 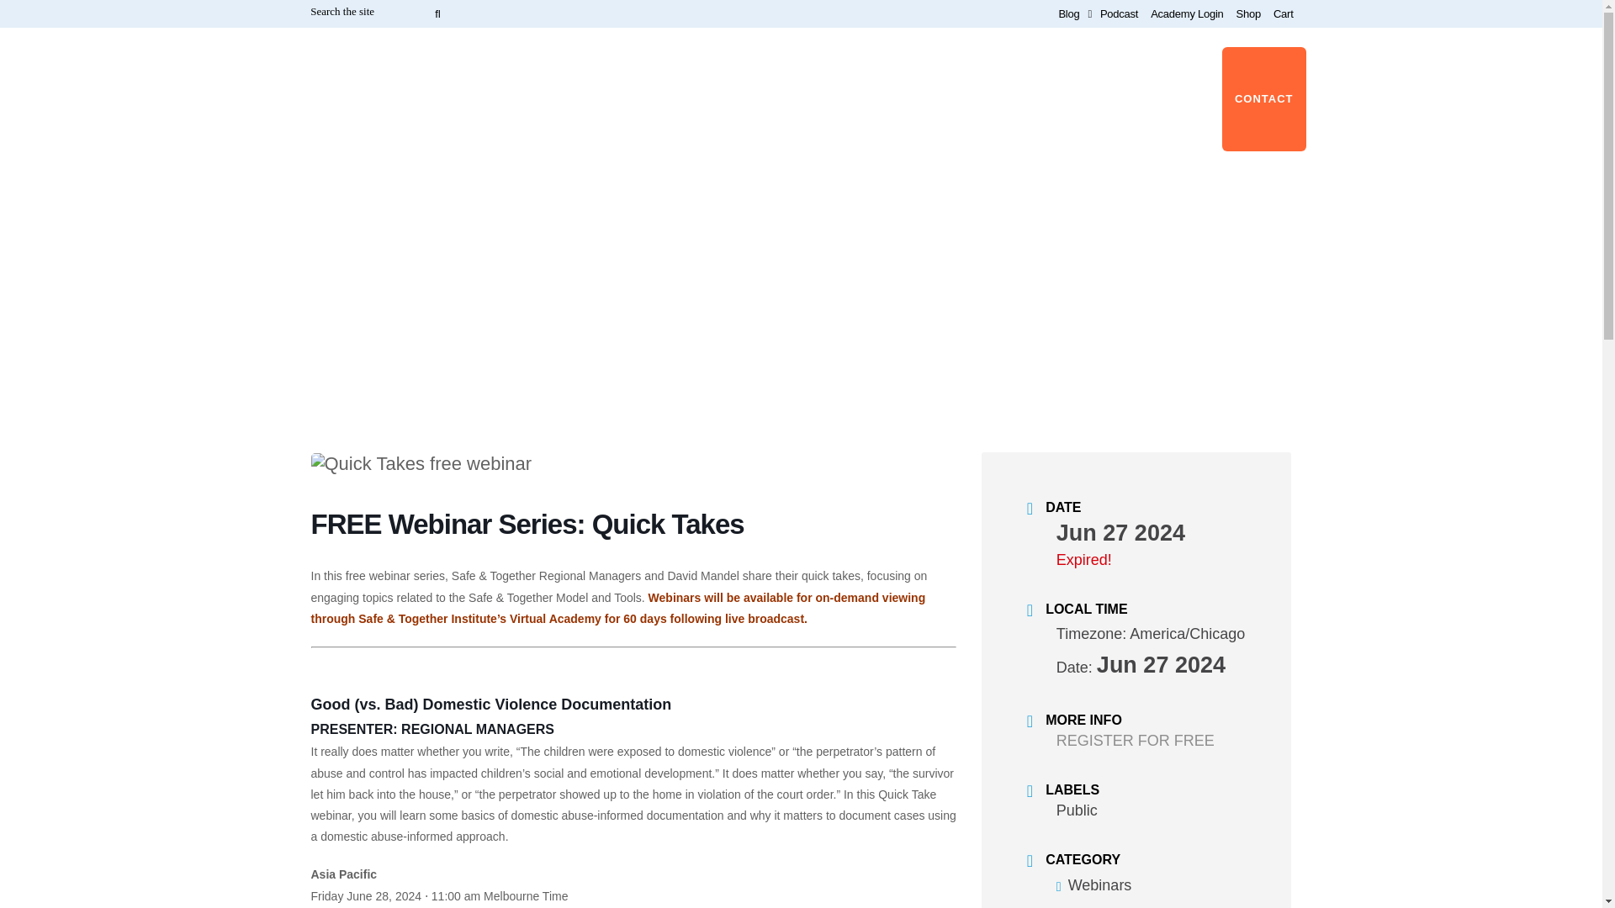 What do you see at coordinates (1277, 13) in the screenshot?
I see `Cart` at bounding box center [1277, 13].